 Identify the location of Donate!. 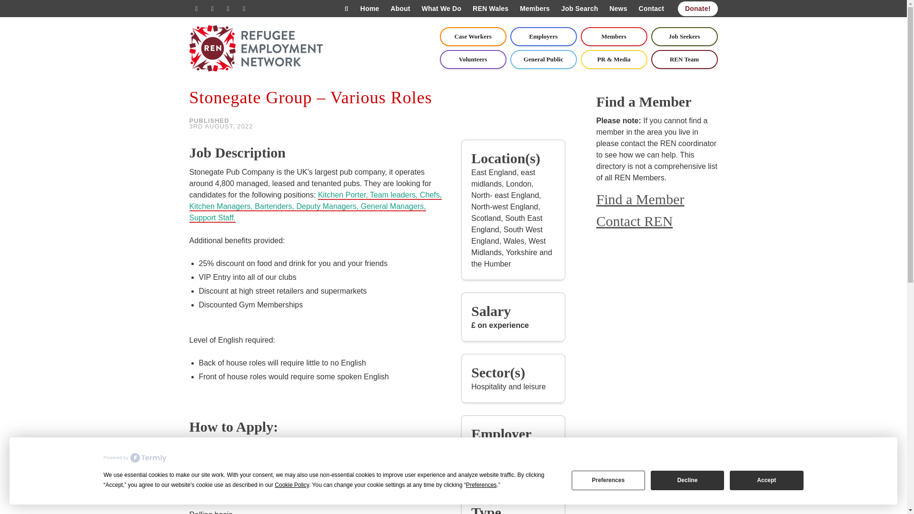
(698, 9).